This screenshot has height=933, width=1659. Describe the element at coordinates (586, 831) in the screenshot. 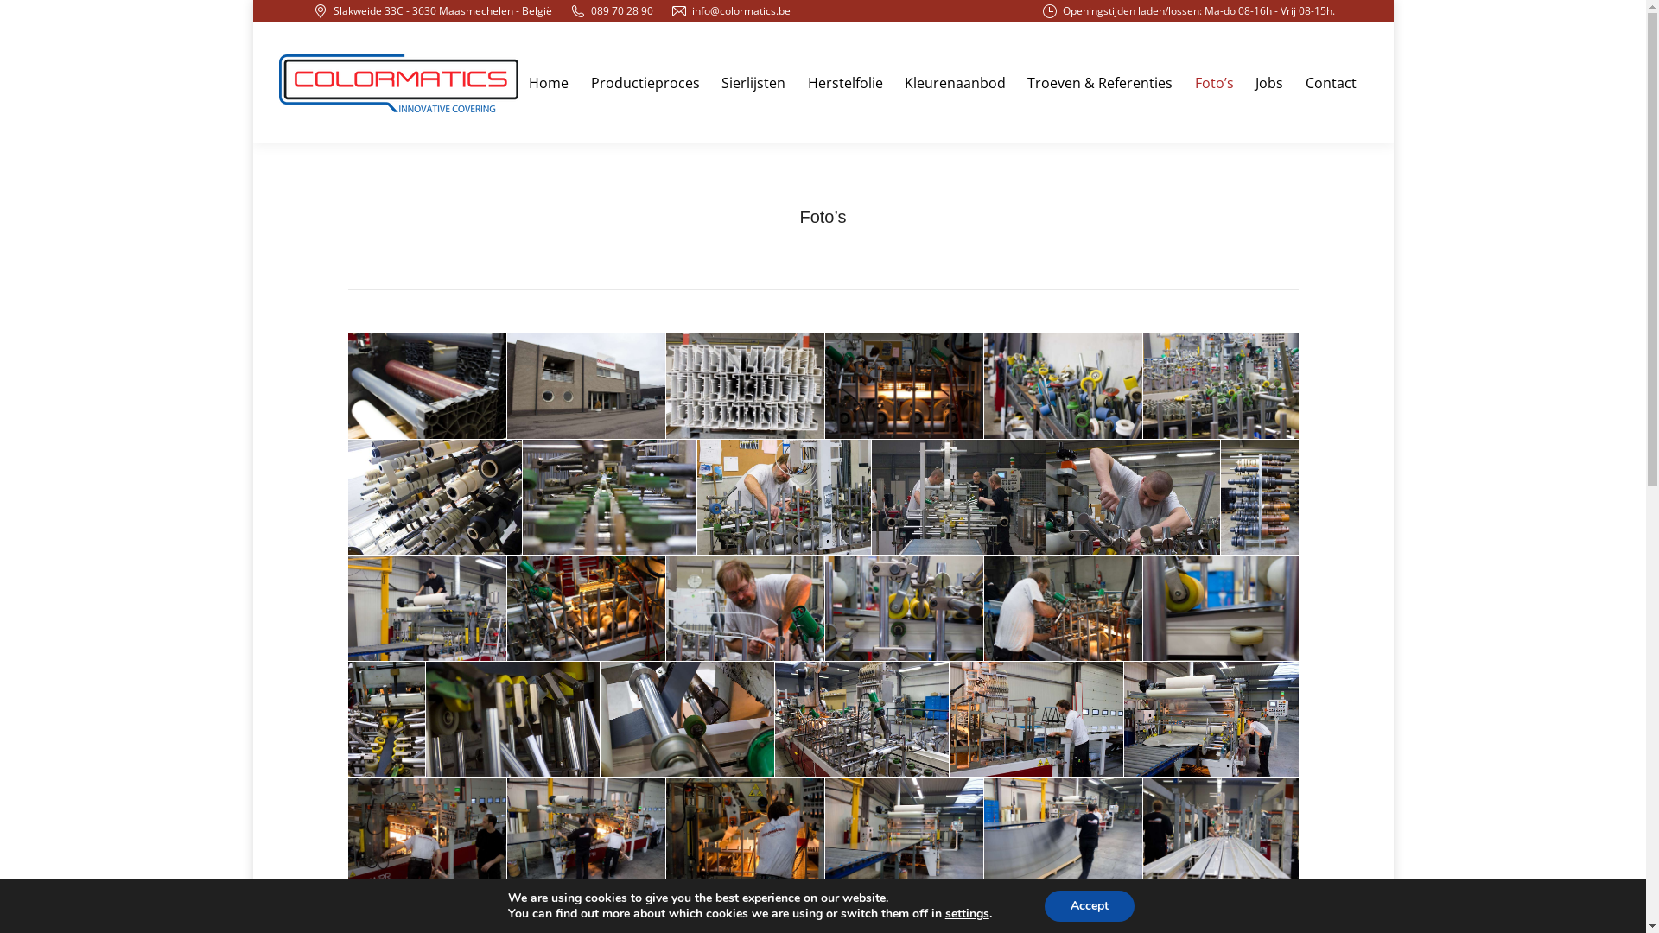

I see `colormatics-0709` at that location.